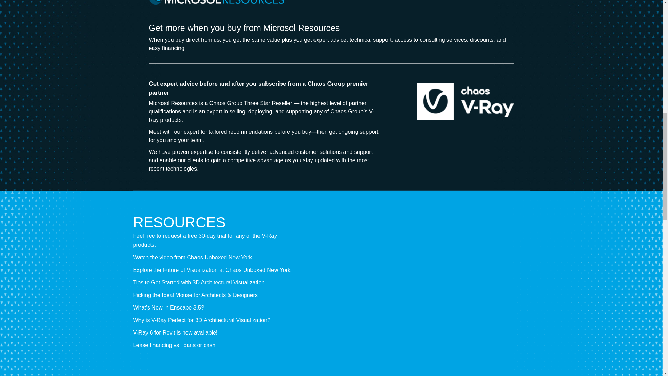 This screenshot has height=376, width=668. What do you see at coordinates (216, 2) in the screenshot?
I see `Microsol Resources` at bounding box center [216, 2].